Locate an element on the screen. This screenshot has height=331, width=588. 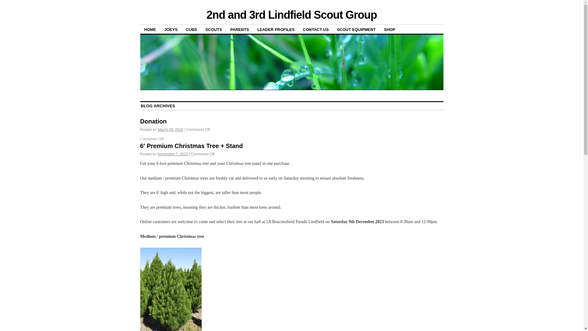
Donation is located at coordinates (154, 121).